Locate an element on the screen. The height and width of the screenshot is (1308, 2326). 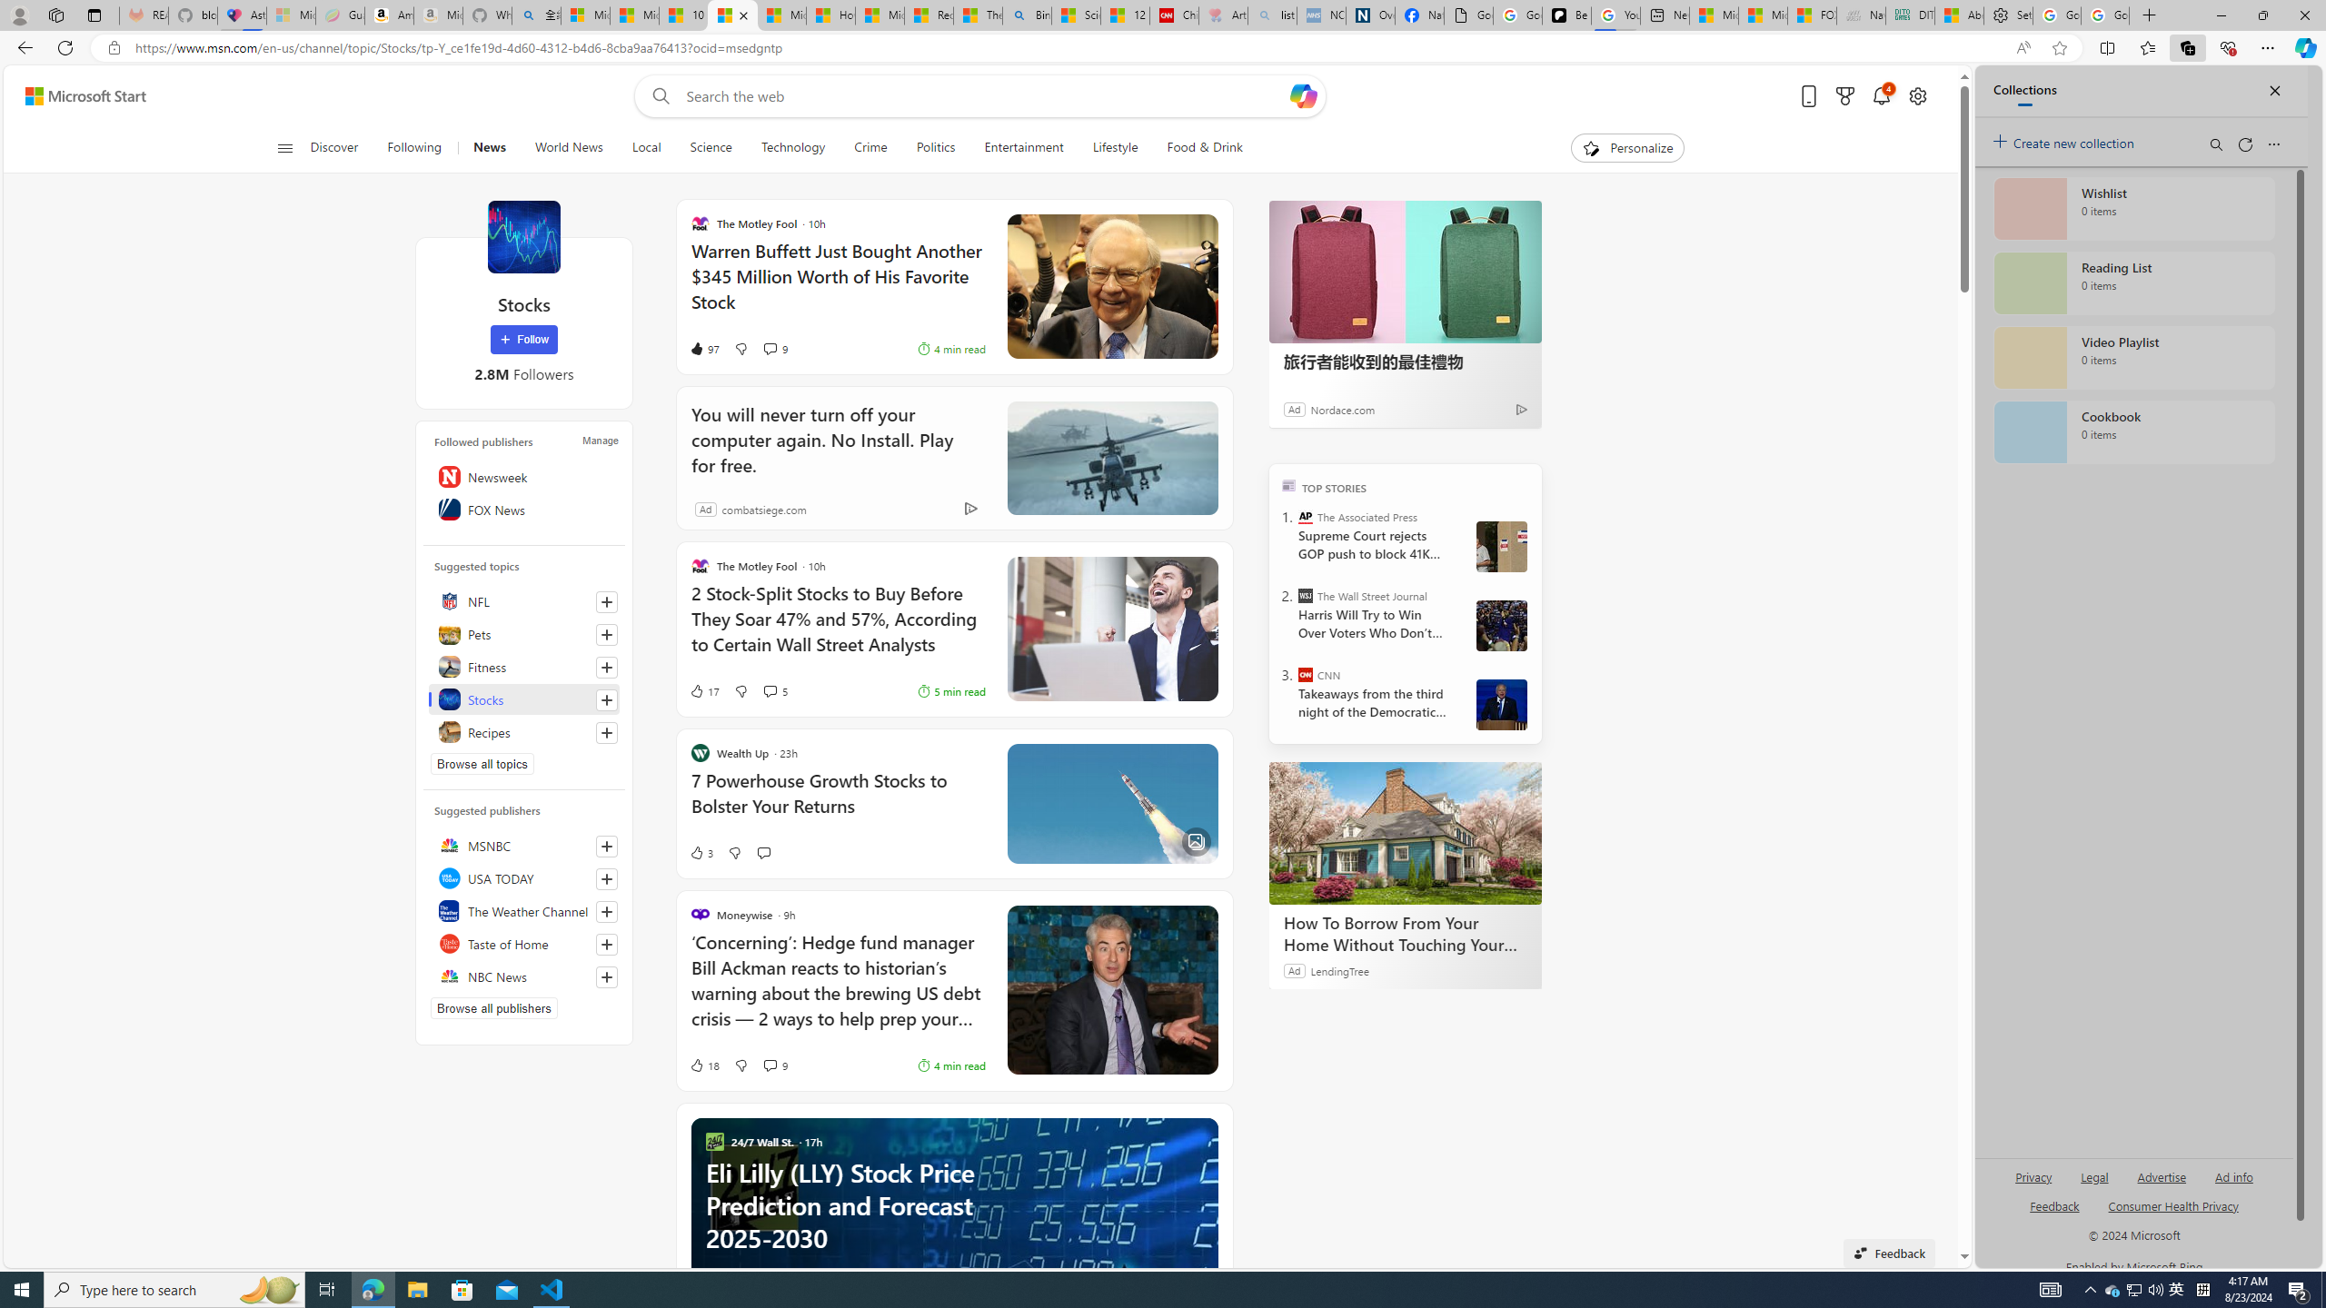
Food & Drink is located at coordinates (1205, 148).